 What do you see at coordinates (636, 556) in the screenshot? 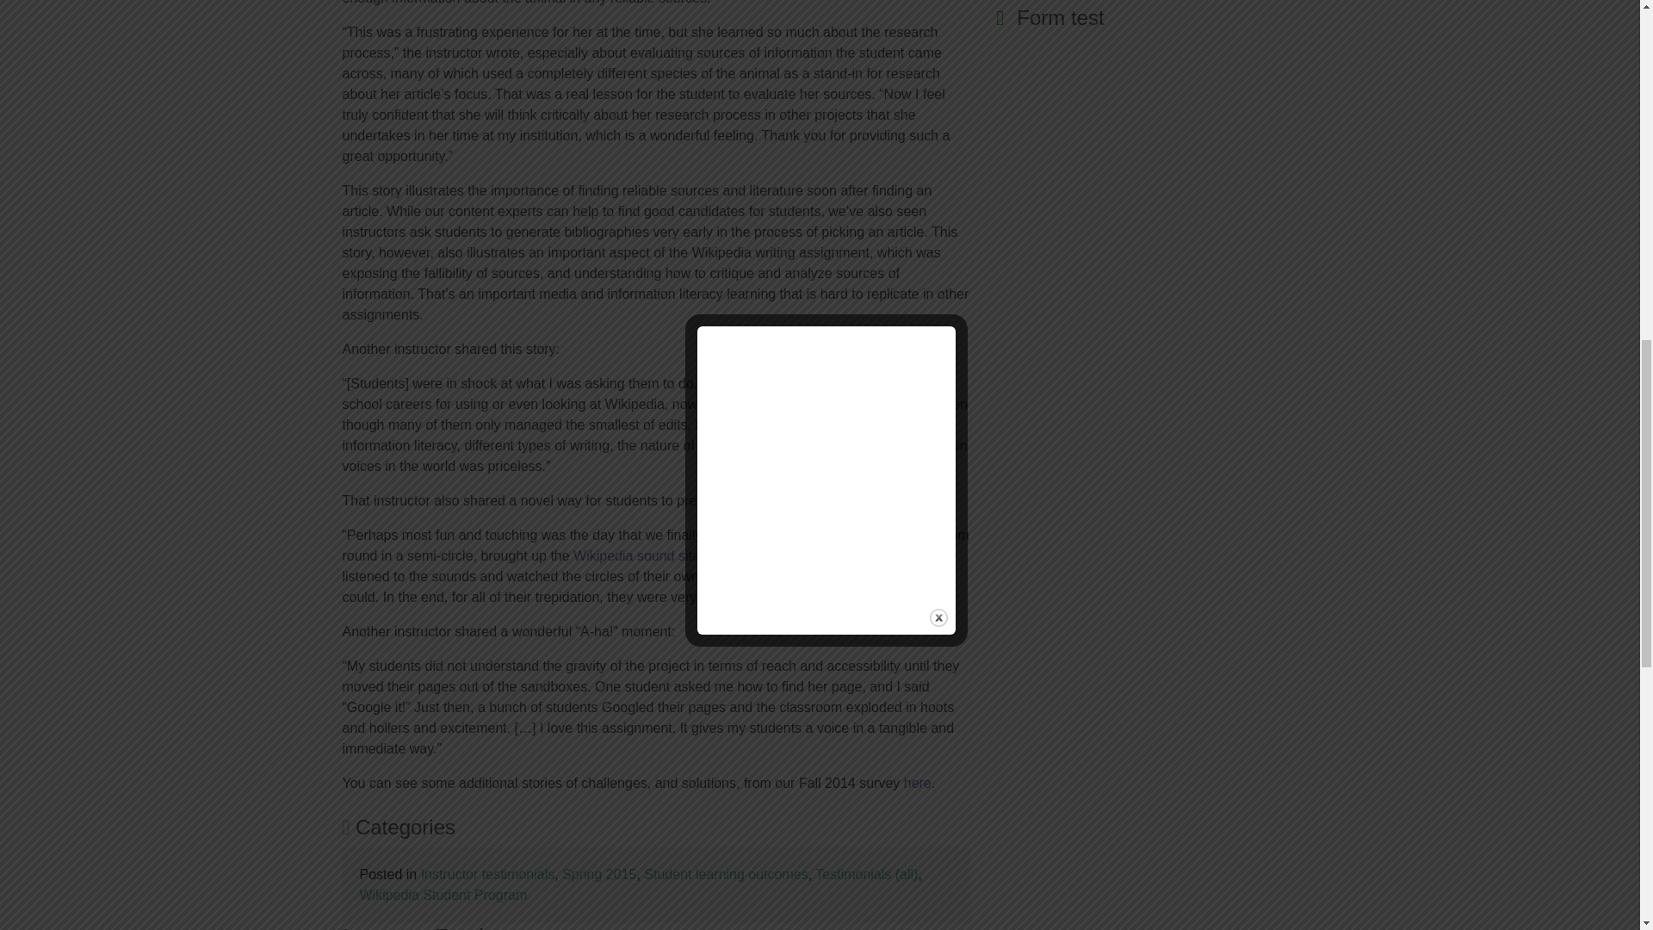
I see `Wikipedia sound site` at bounding box center [636, 556].